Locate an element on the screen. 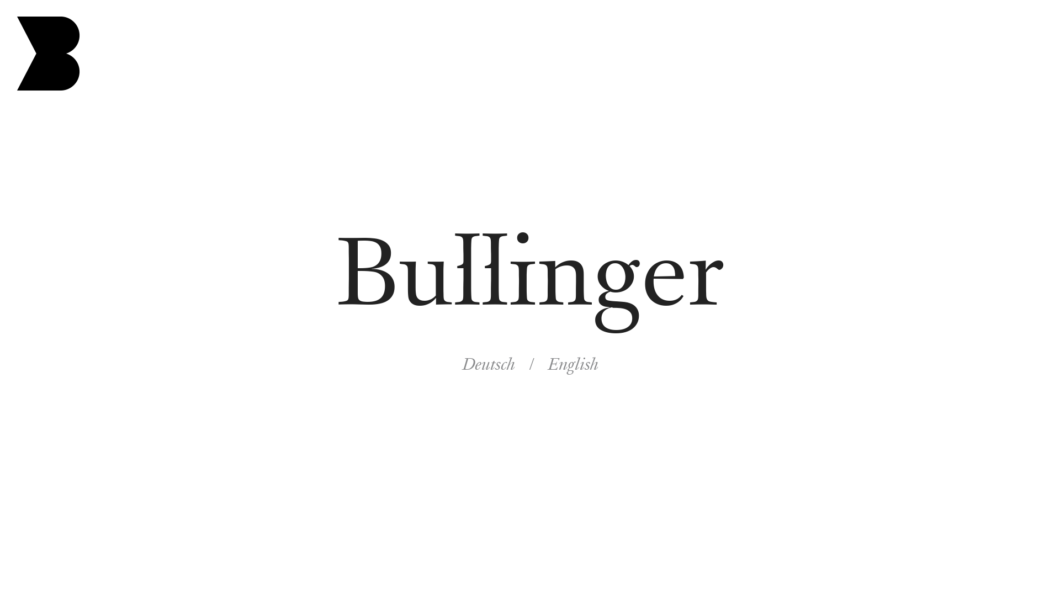  Deutsch is located at coordinates (488, 365).